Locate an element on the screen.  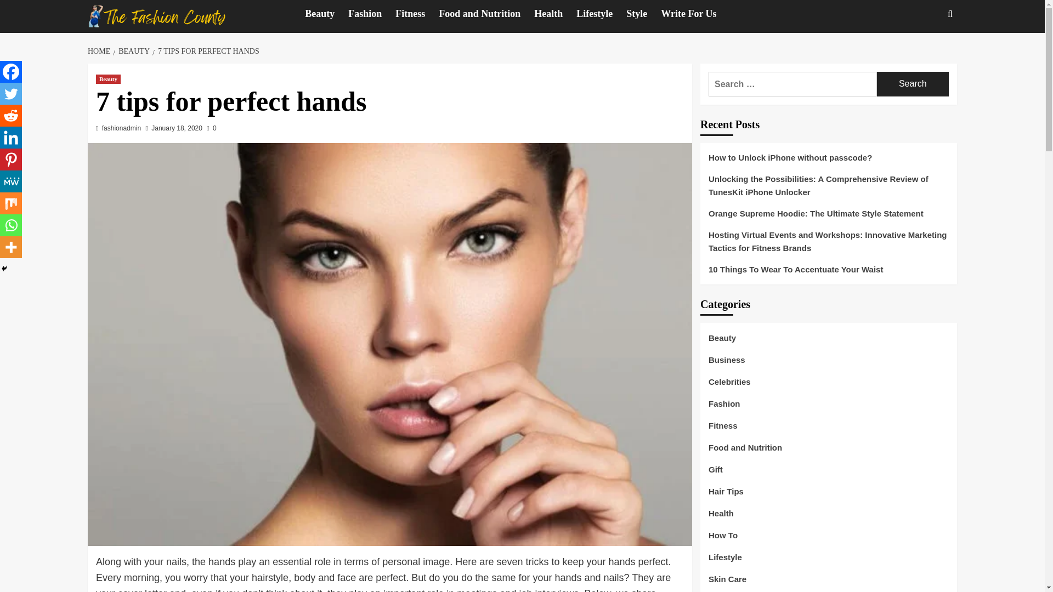
Whatsapp is located at coordinates (11, 225).